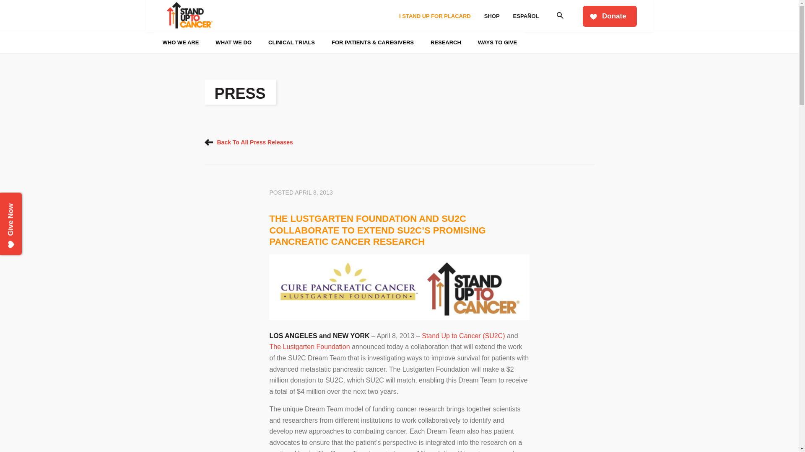 This screenshot has height=452, width=805. I want to click on WHAT WE DO, so click(233, 43).